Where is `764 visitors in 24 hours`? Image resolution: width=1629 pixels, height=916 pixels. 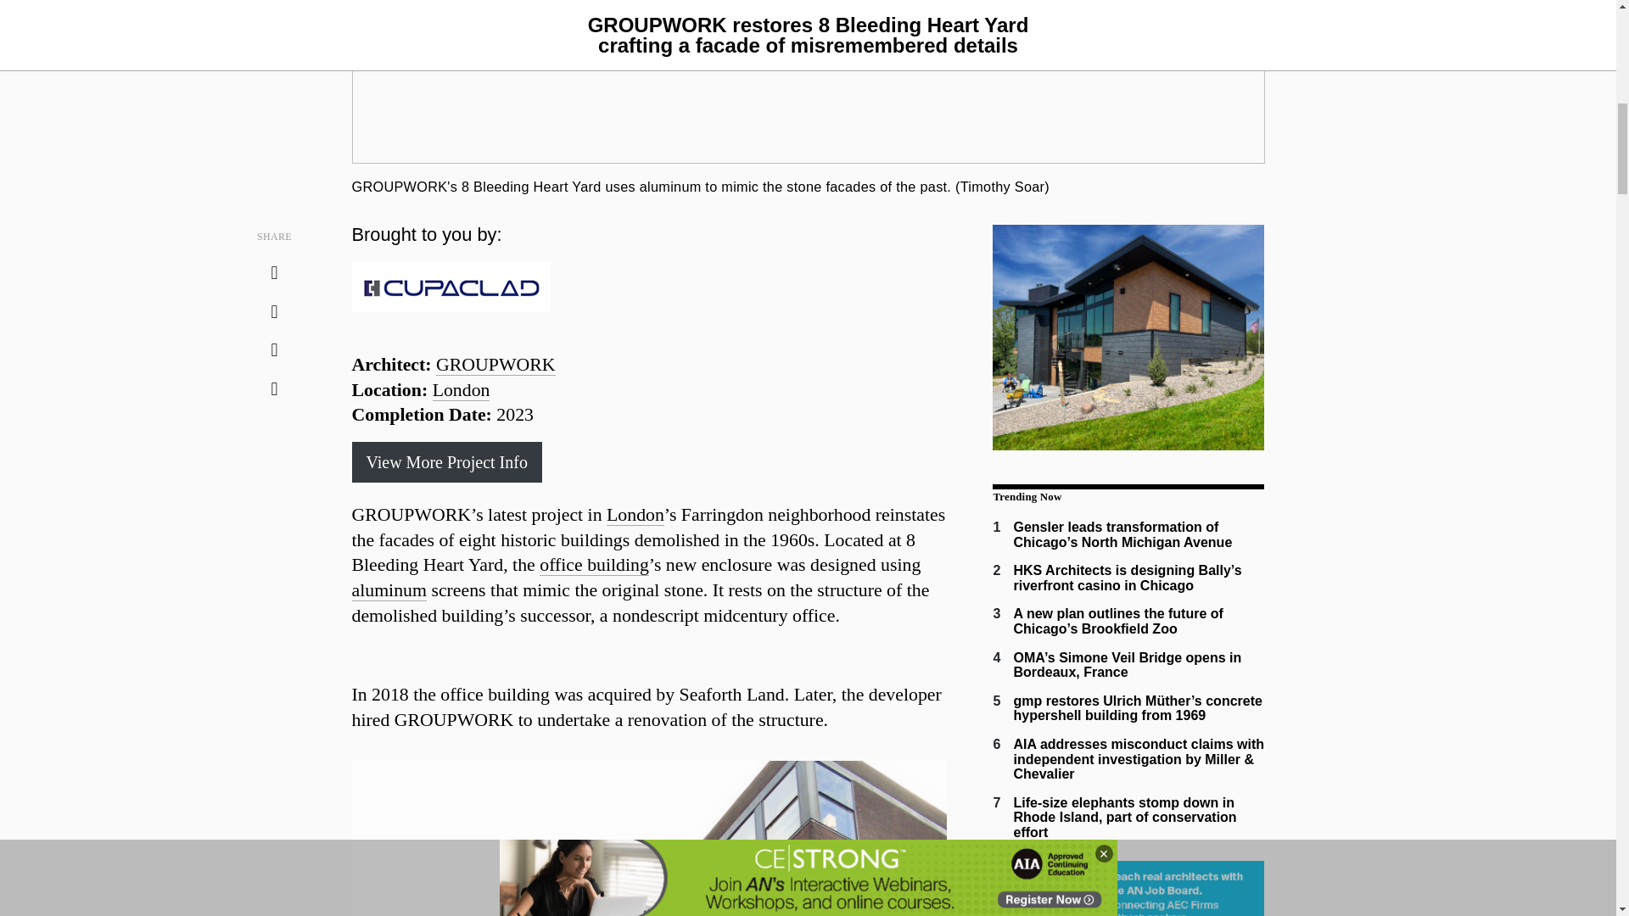 764 visitors in 24 hours is located at coordinates (1118, 621).